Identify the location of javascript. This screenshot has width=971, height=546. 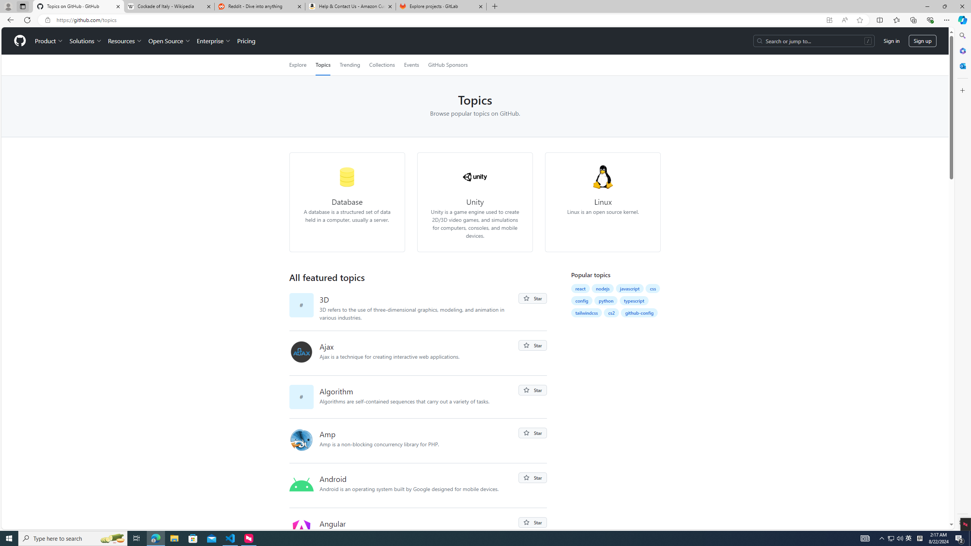
(630, 288).